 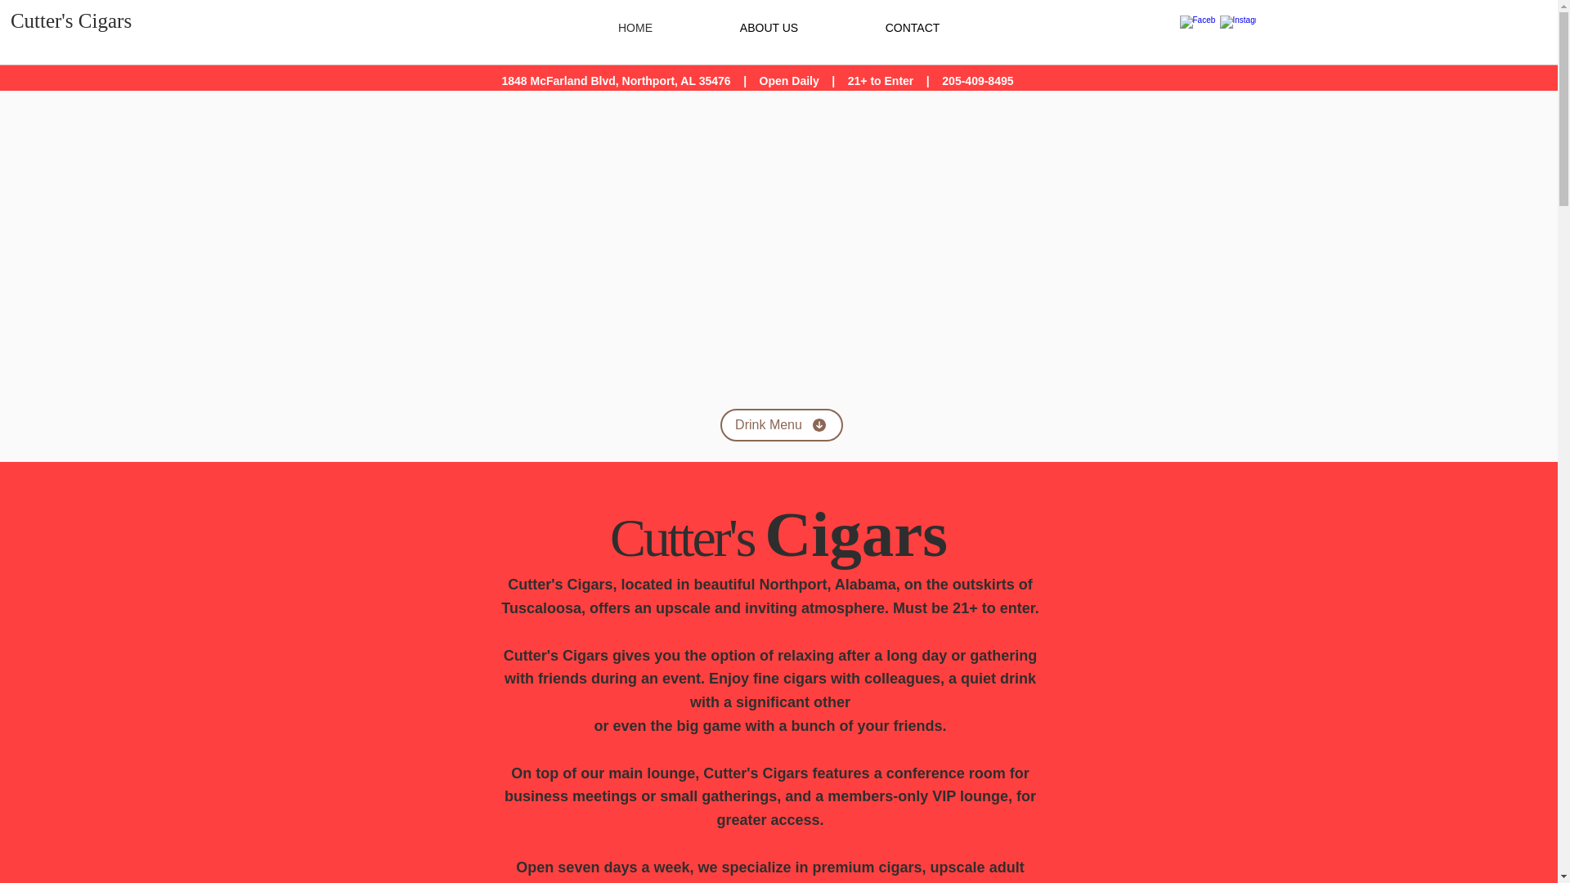 I want to click on Cutter's Cigars, so click(x=71, y=20).